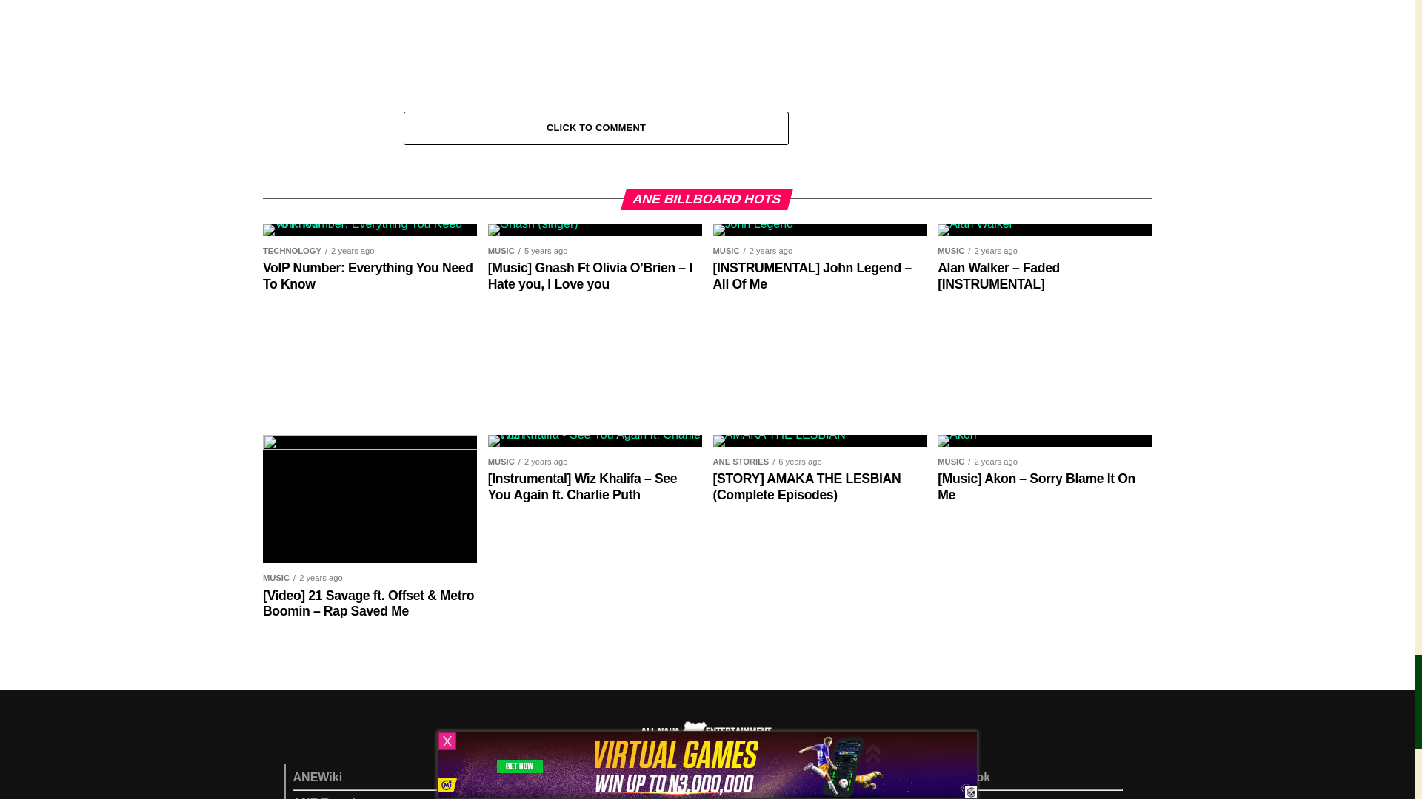 Image resolution: width=1422 pixels, height=799 pixels. Describe the element at coordinates (548, 798) in the screenshot. I see `Entertainment News And Updates` at that location.